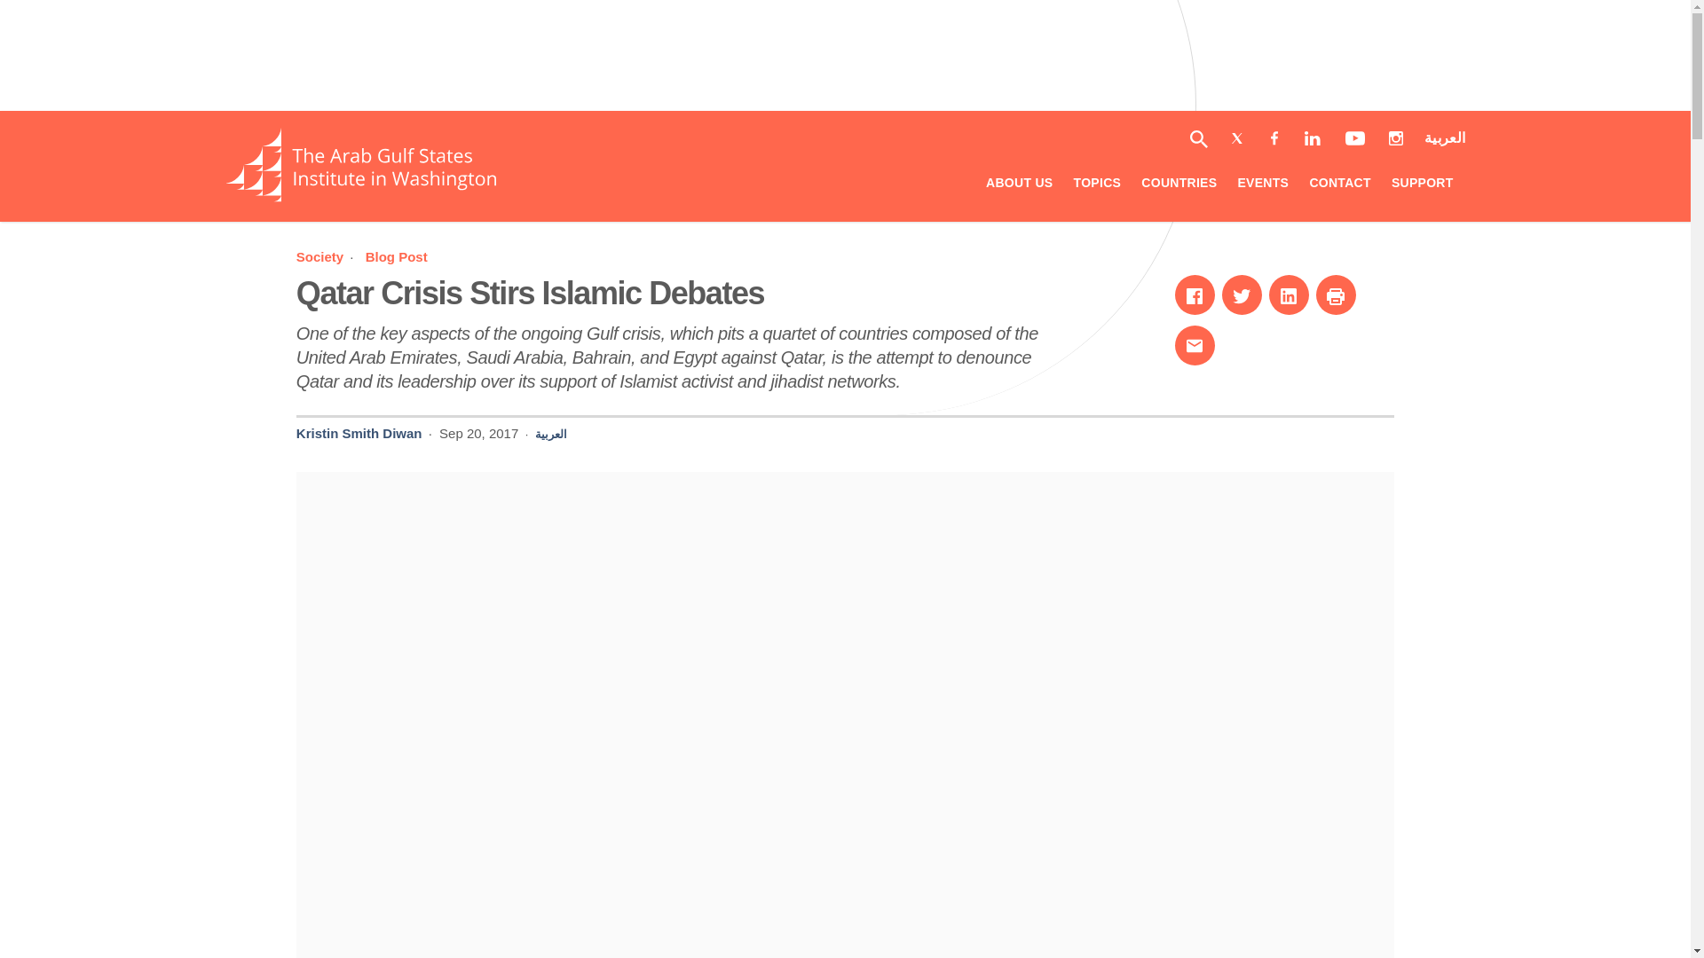 This screenshot has width=1704, height=958. Describe the element at coordinates (1097, 185) in the screenshot. I see `TOPICS` at that location.